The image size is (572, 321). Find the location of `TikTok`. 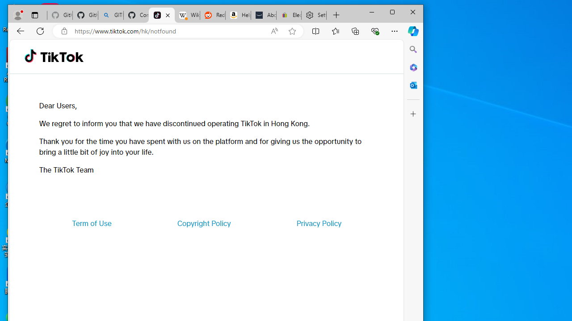

TikTok is located at coordinates (162, 15).